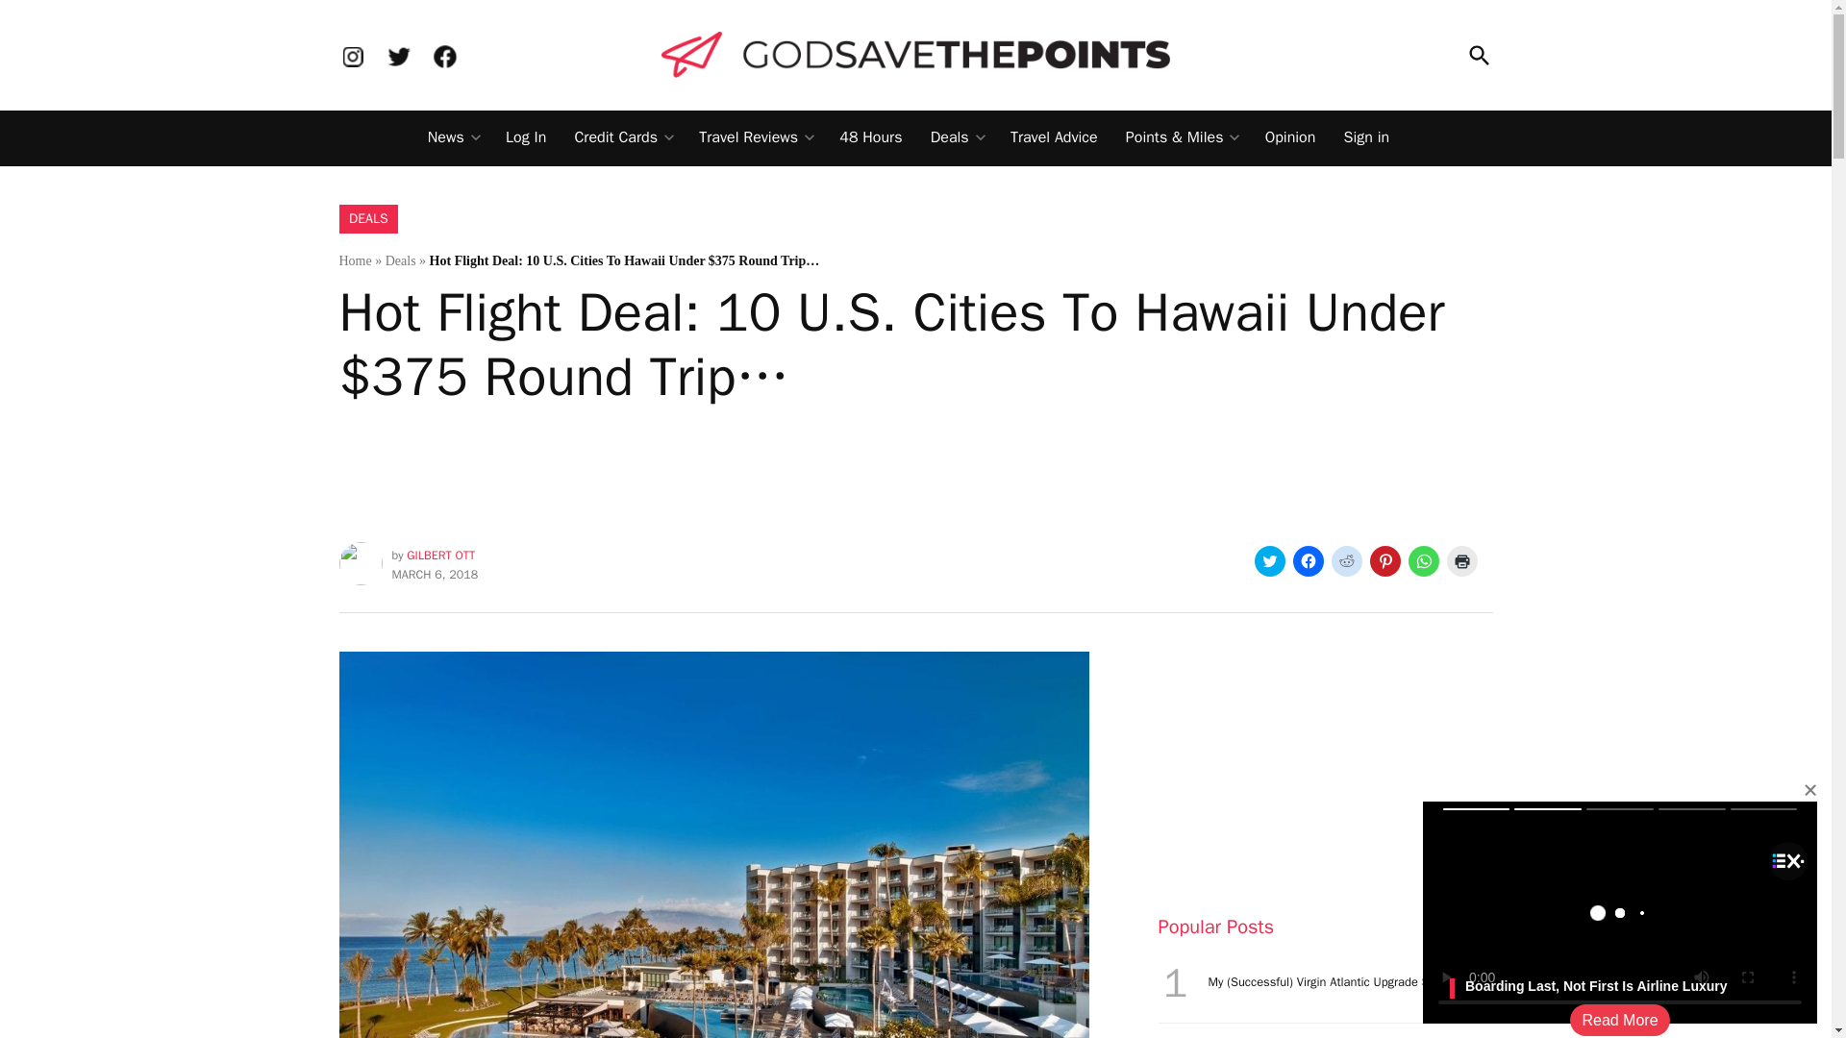 Image resolution: width=1846 pixels, height=1038 pixels. I want to click on Twitter, so click(398, 56).